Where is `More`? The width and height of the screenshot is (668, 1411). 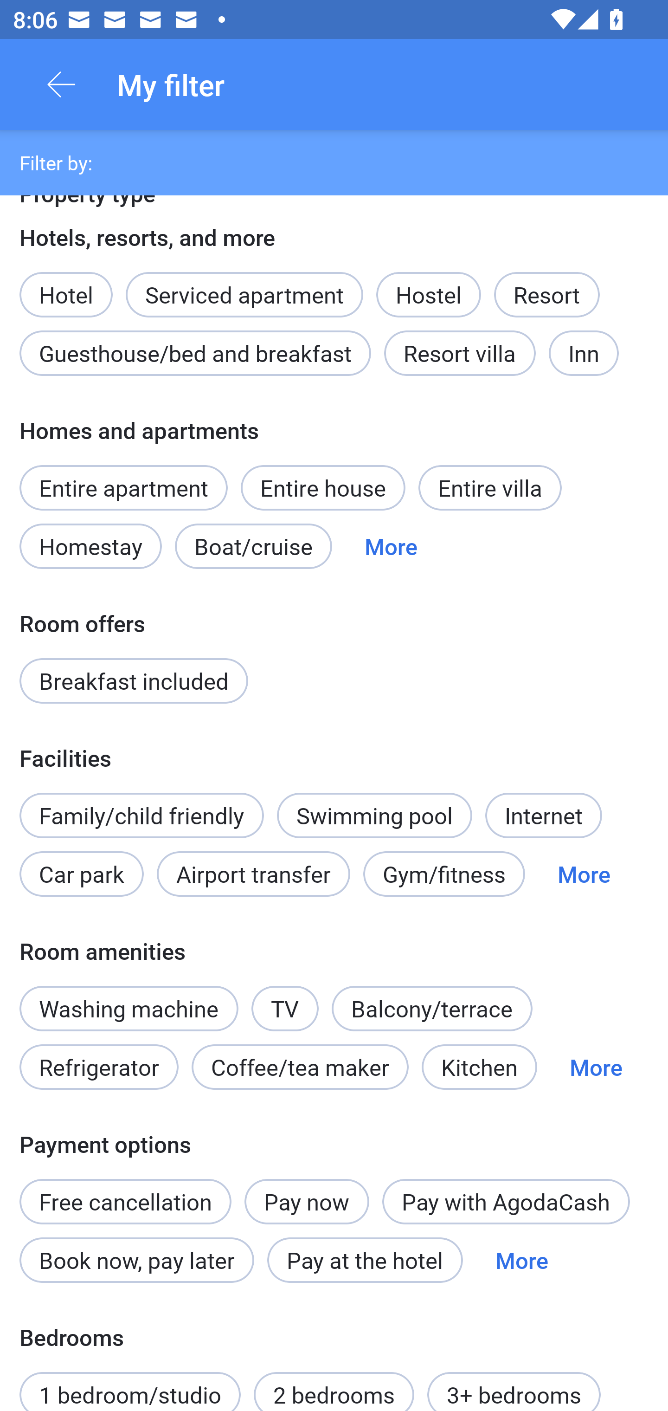 More is located at coordinates (584, 874).